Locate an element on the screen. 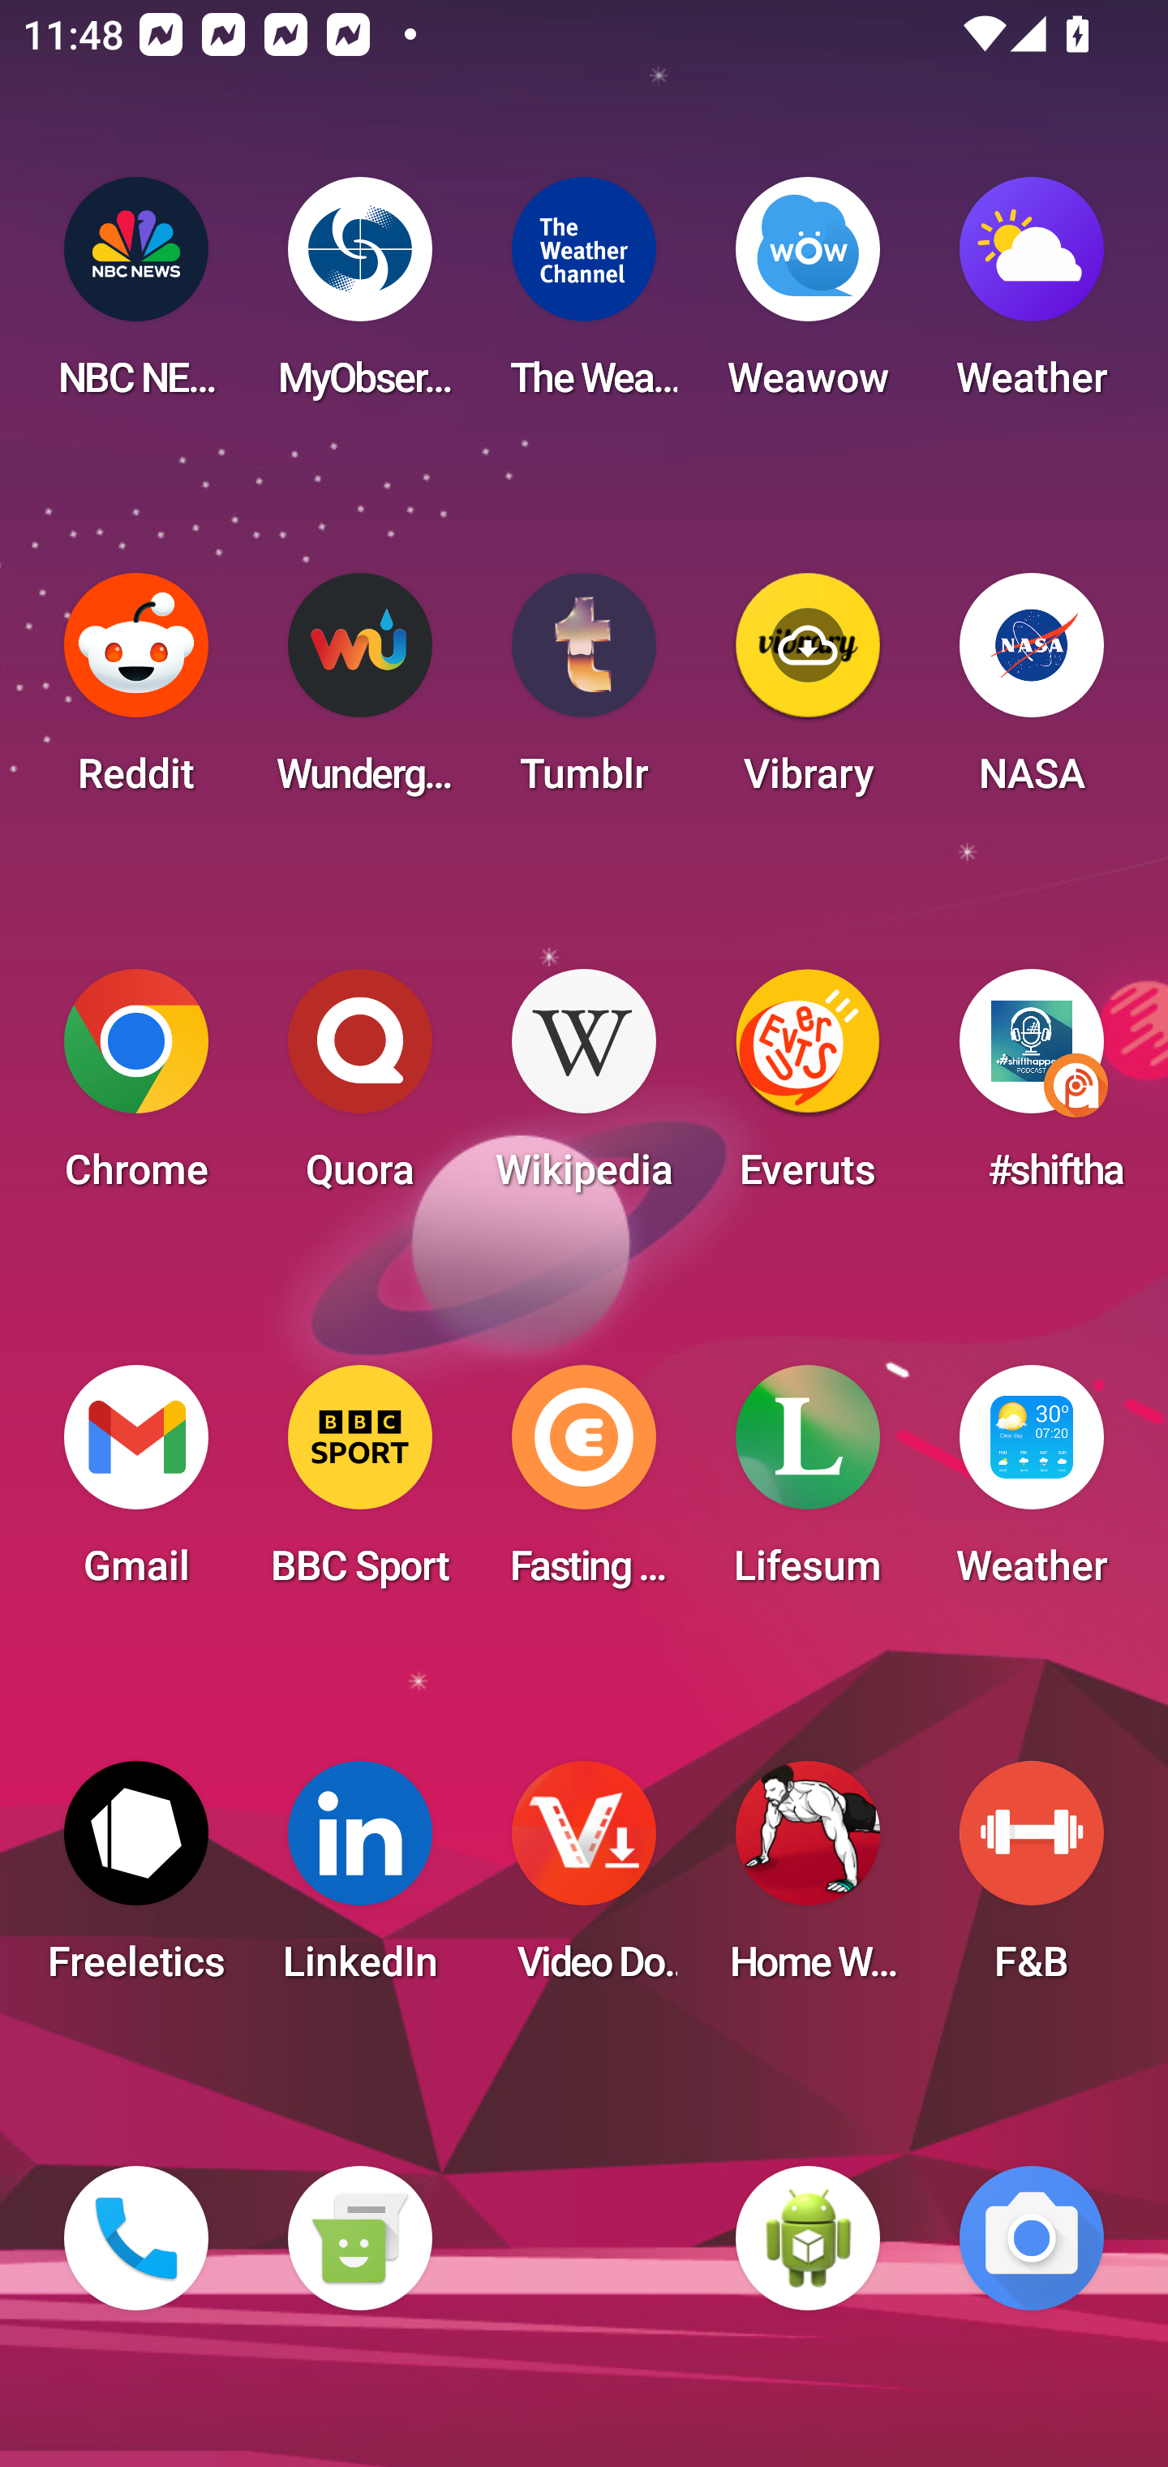  Phone is located at coordinates (136, 2238).